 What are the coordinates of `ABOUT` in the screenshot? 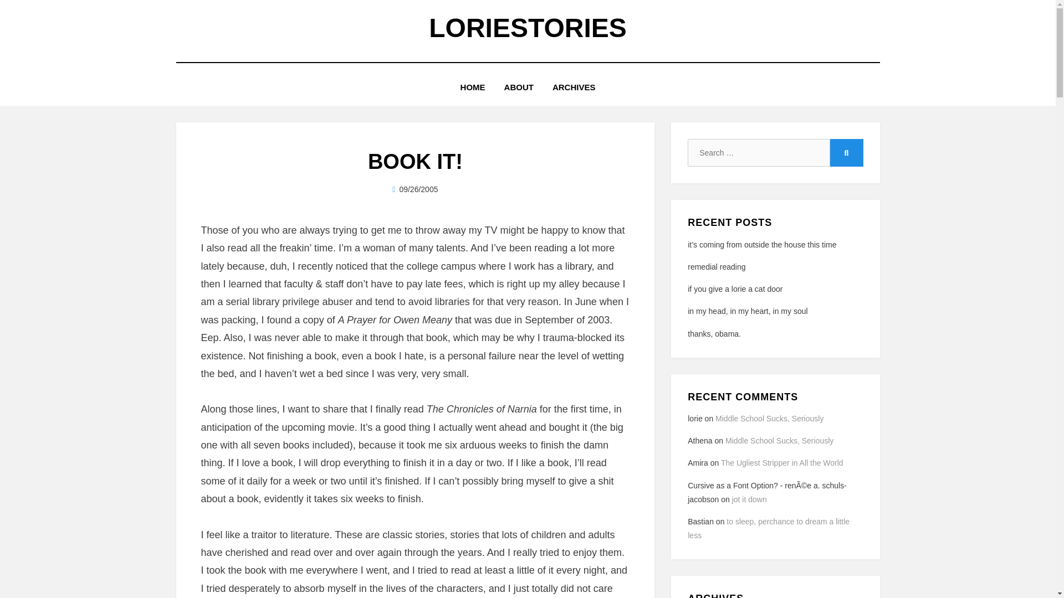 It's located at (519, 86).